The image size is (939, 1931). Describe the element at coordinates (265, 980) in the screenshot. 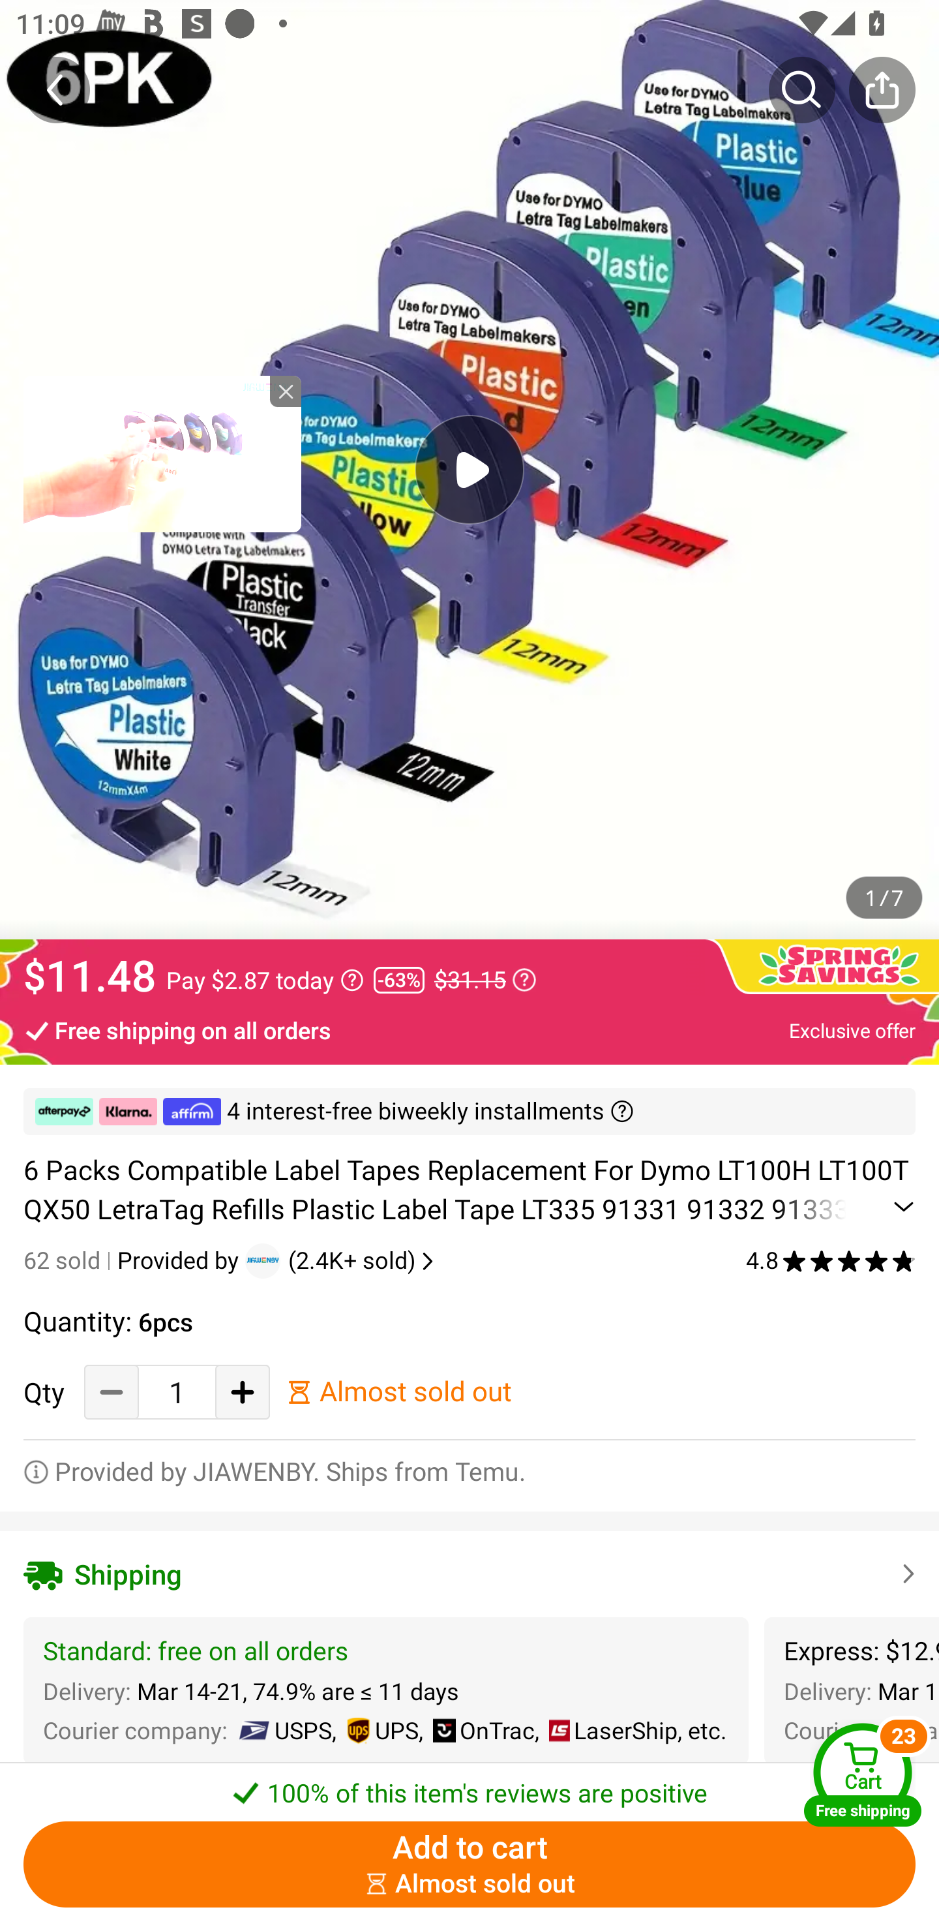

I see `Pay $2.87 today  ` at that location.